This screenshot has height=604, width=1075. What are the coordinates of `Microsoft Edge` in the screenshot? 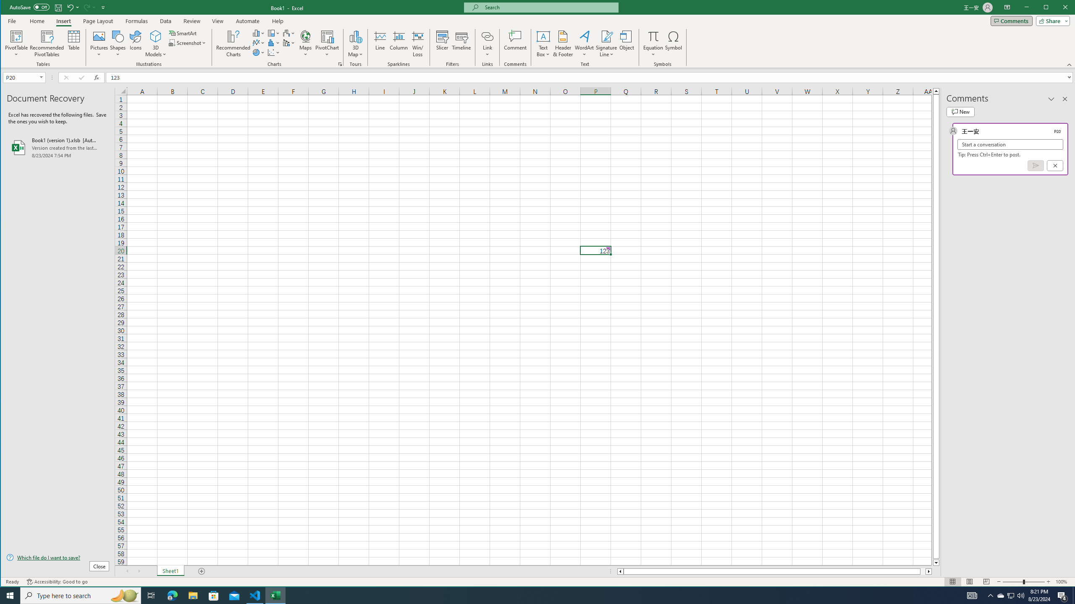 It's located at (172, 596).